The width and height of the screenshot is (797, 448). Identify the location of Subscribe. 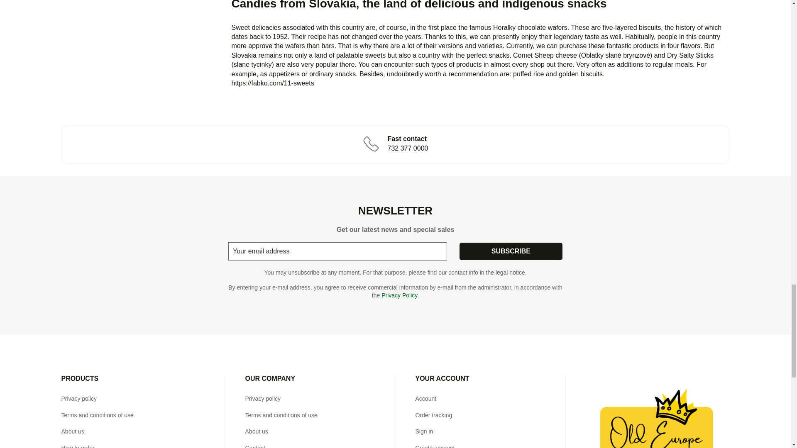
(511, 251).